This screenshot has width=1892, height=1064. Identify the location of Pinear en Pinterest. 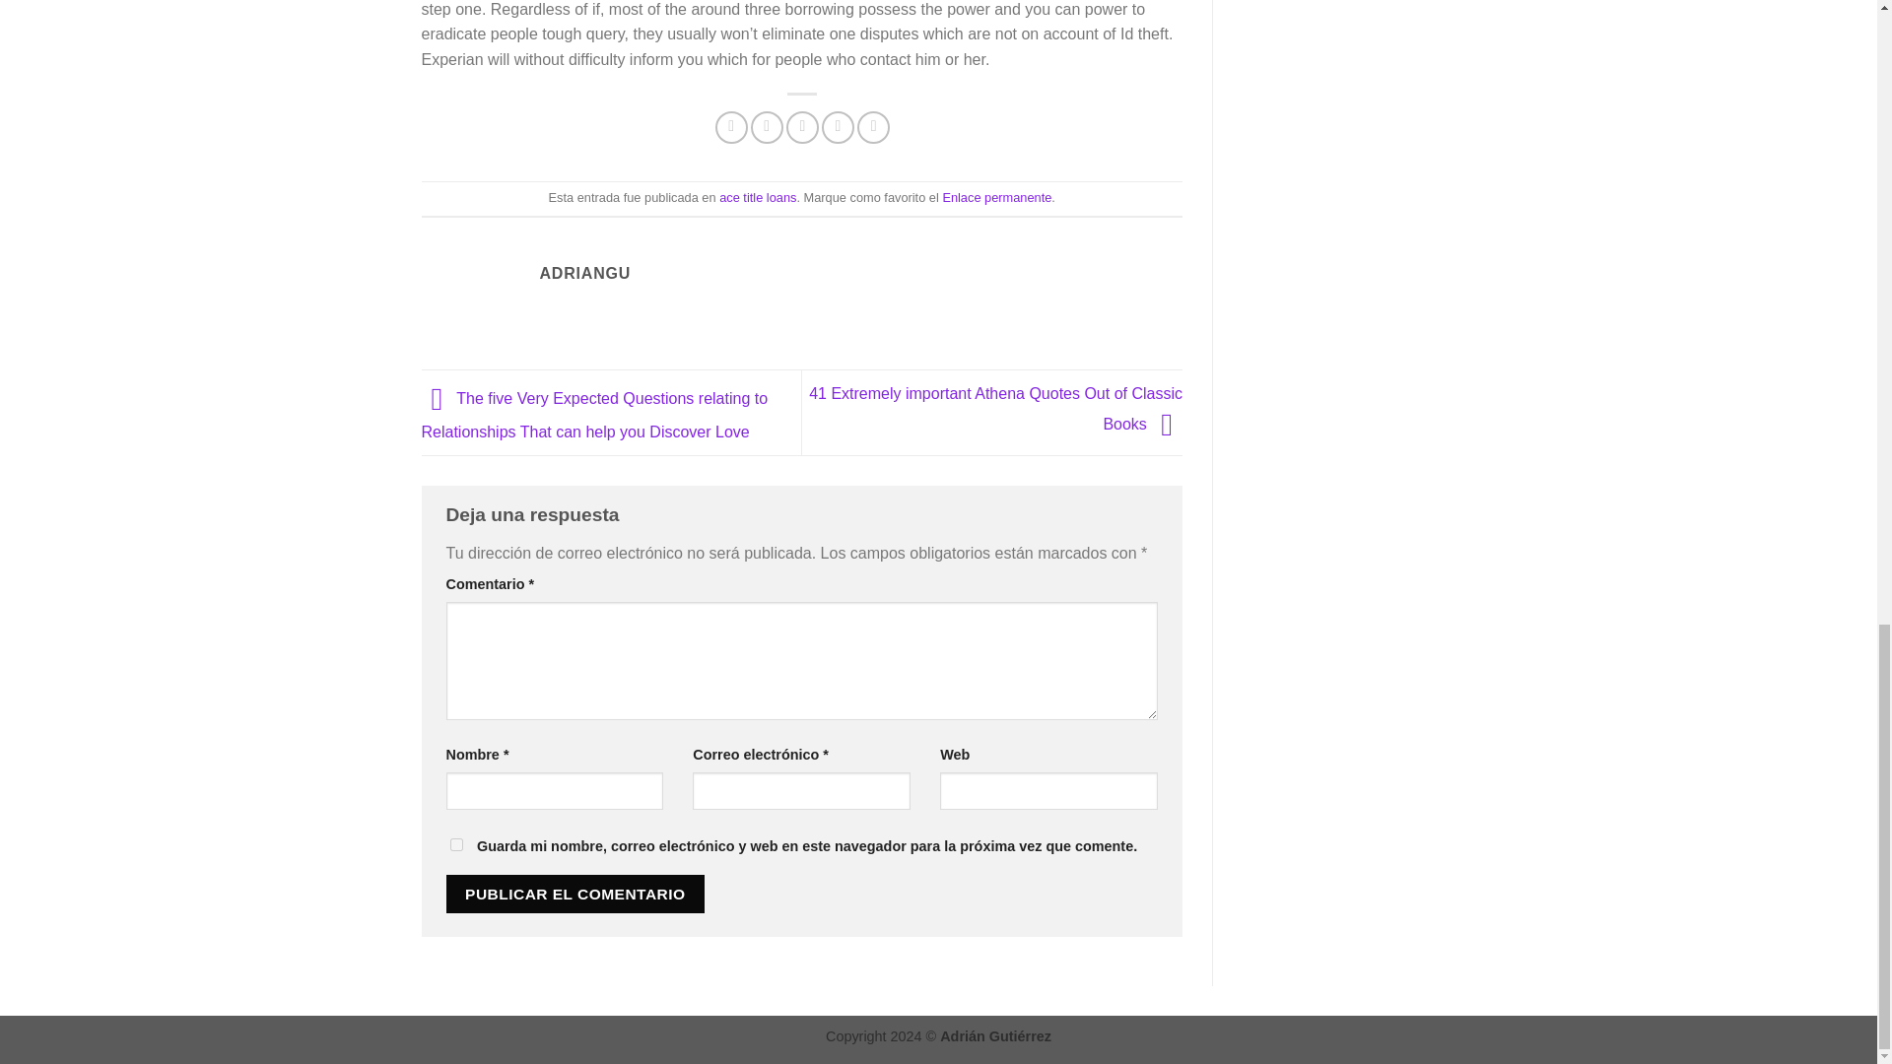
(838, 127).